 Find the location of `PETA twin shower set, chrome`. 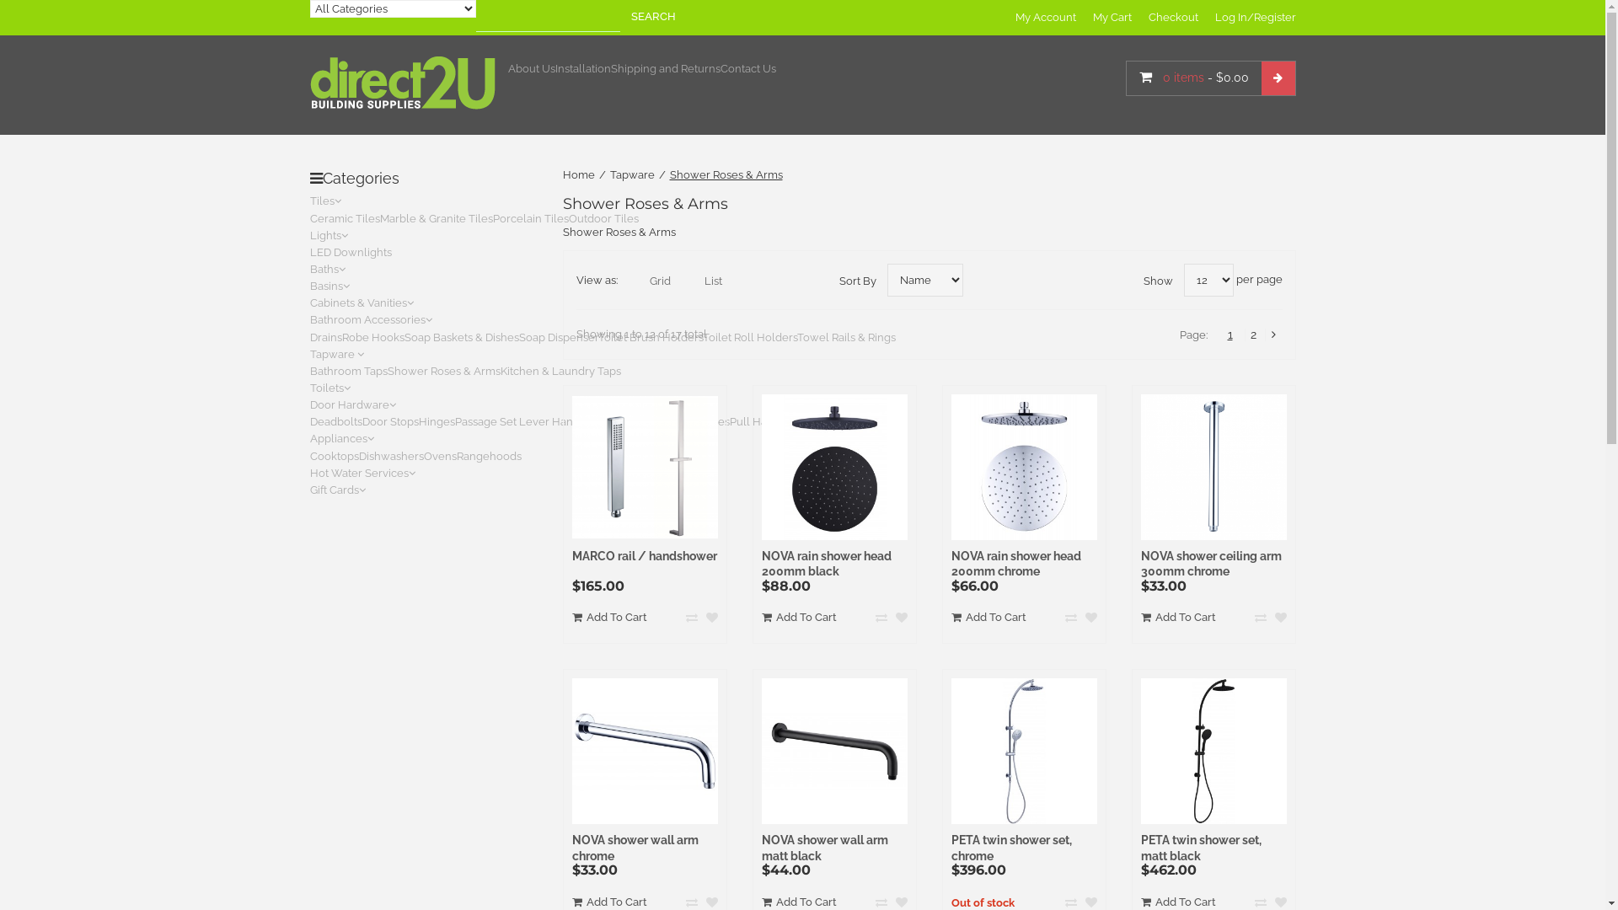

PETA twin shower set, chrome is located at coordinates (1011, 848).